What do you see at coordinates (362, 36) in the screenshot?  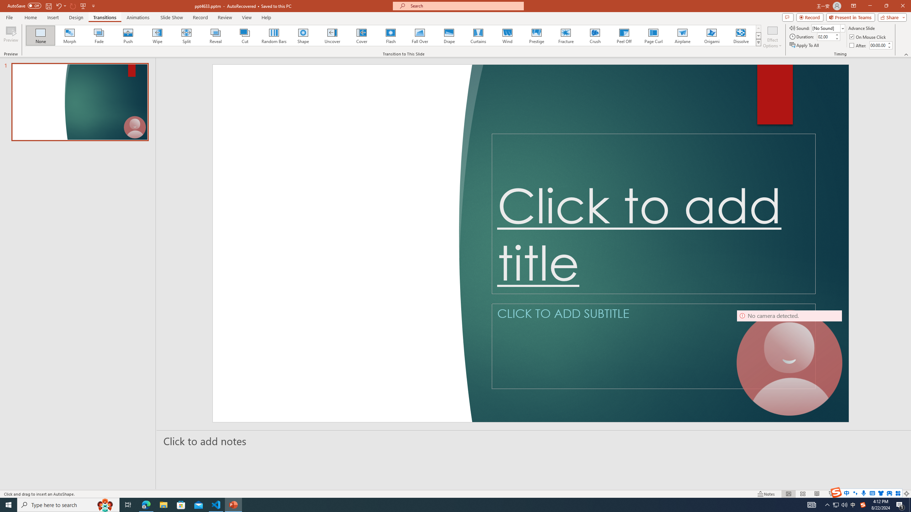 I see `Cover` at bounding box center [362, 36].